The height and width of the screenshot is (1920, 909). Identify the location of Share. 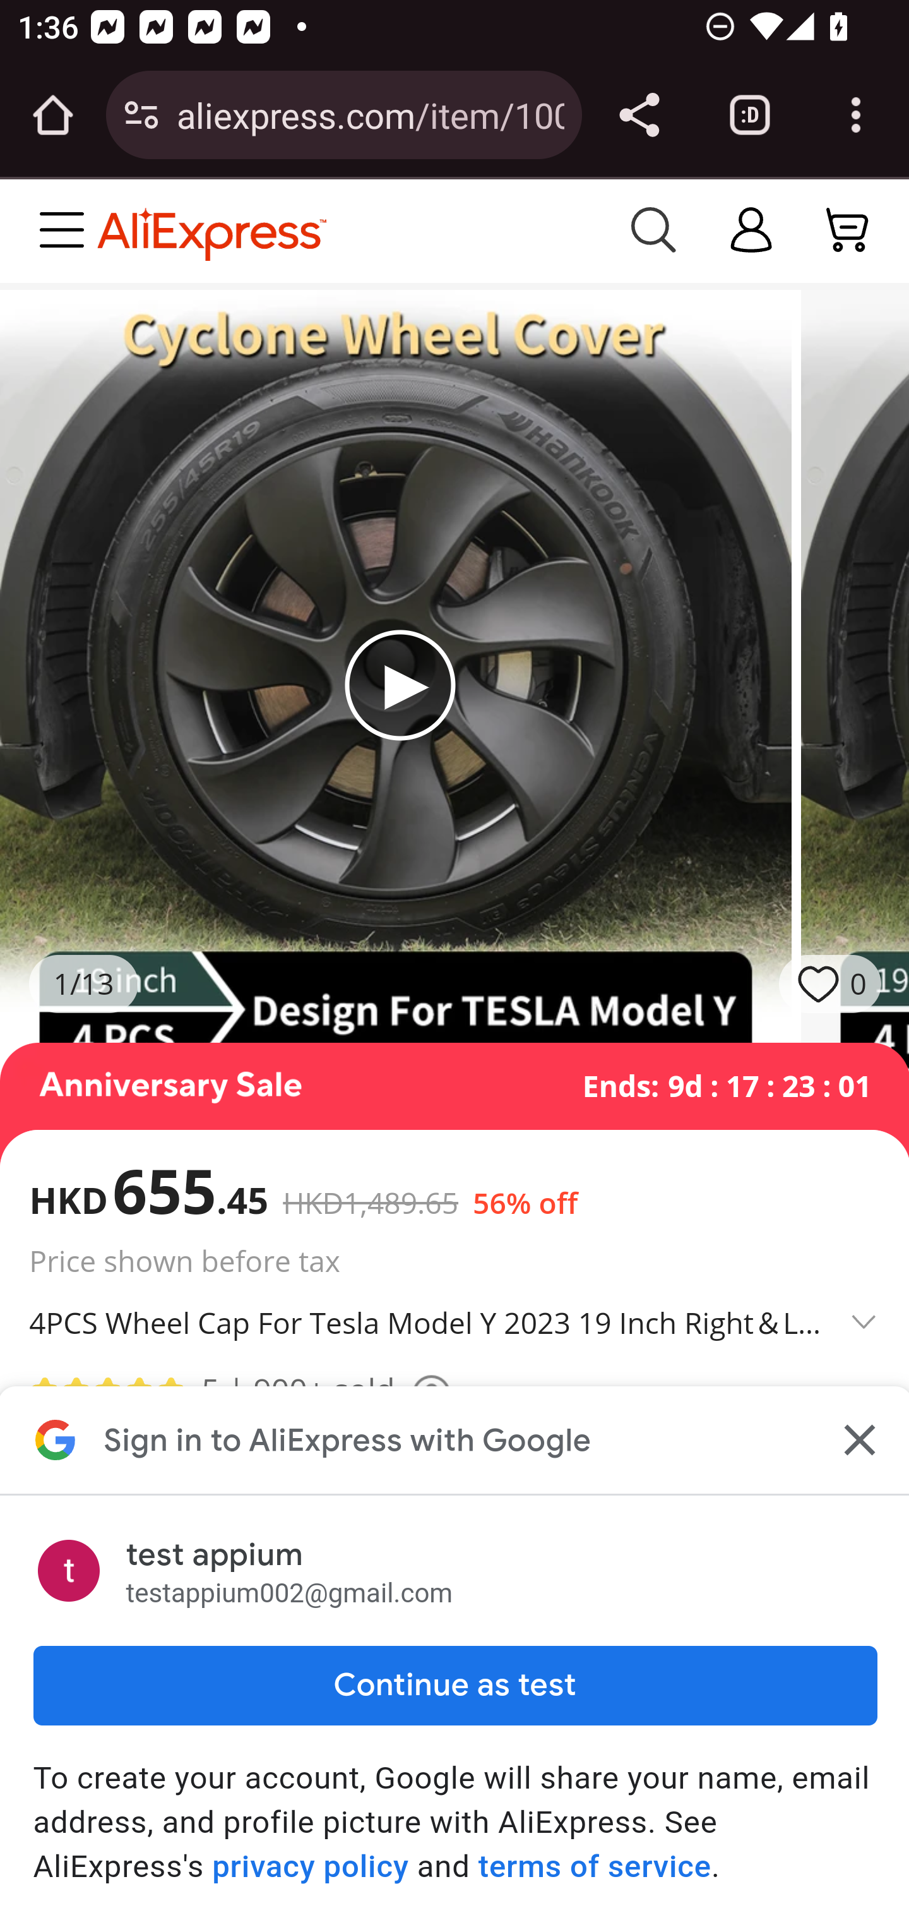
(639, 115).